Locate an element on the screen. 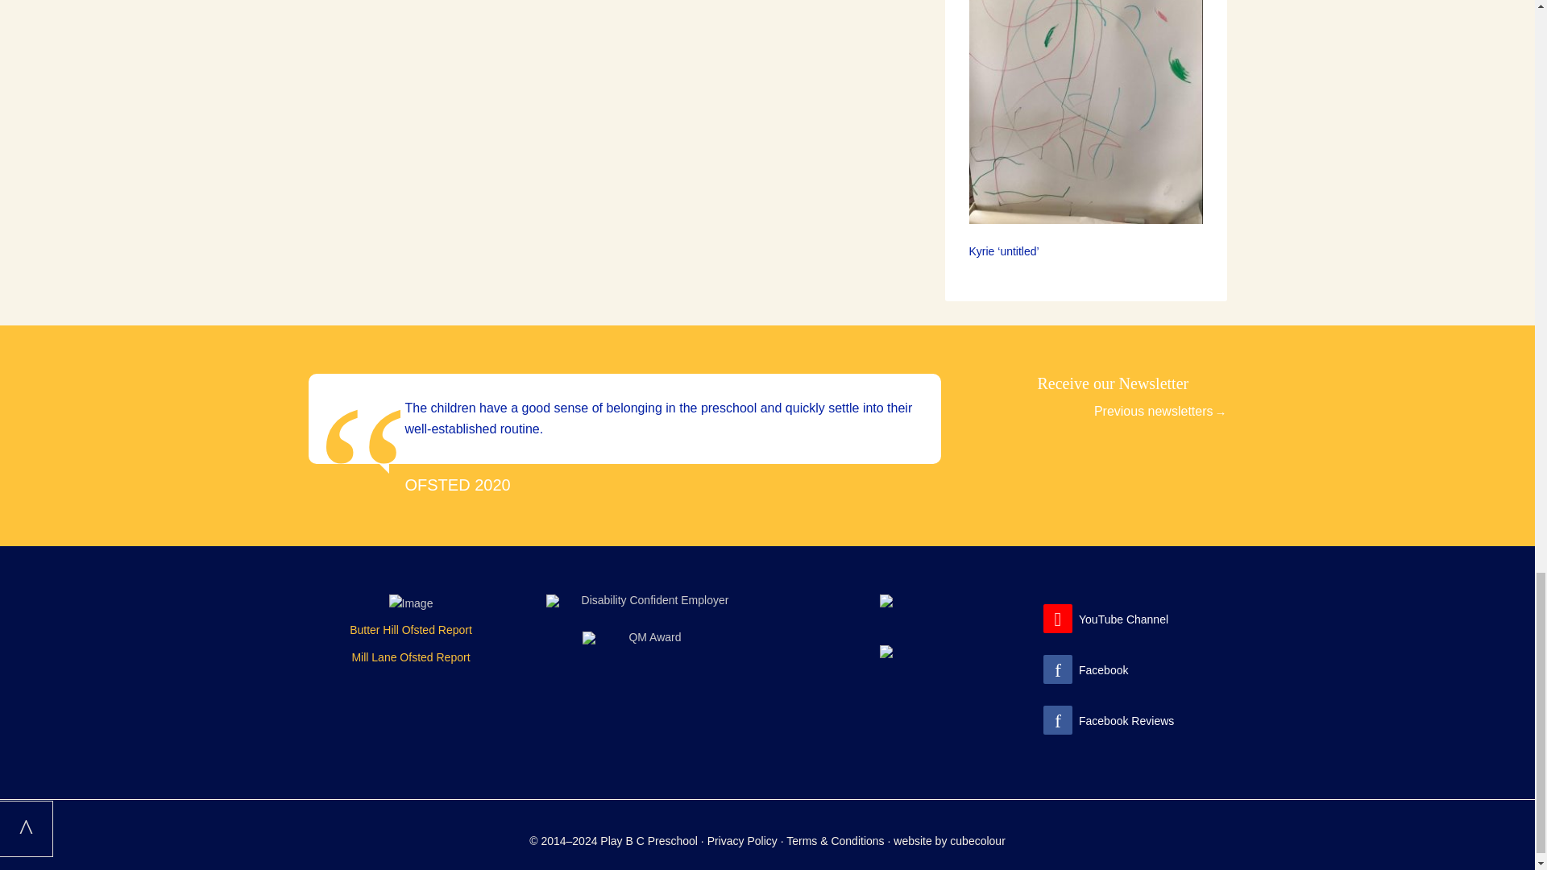 The width and height of the screenshot is (1547, 870). OFSTED 2020 is located at coordinates (457, 485).